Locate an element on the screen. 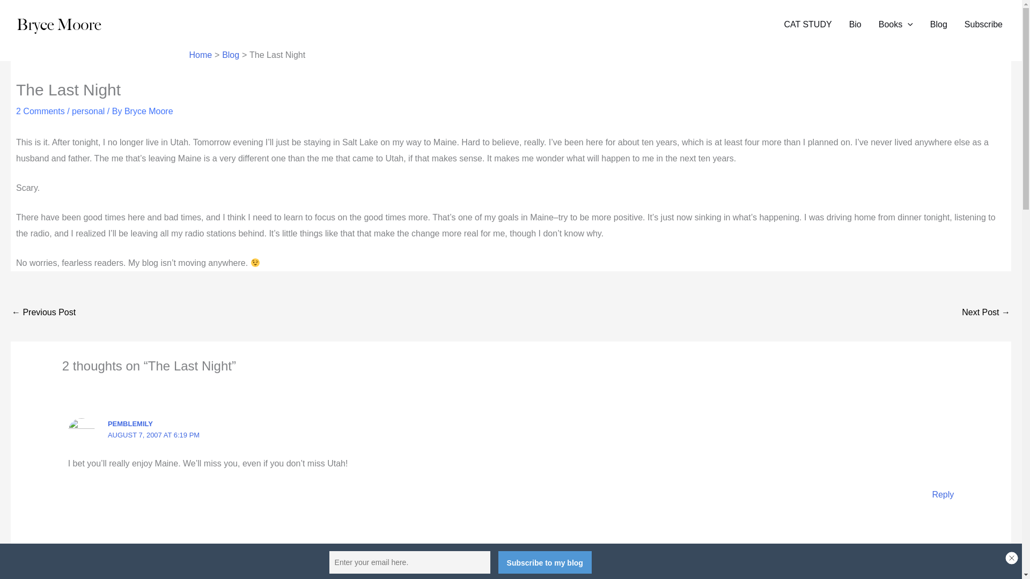  Bryce Moore is located at coordinates (149, 111).